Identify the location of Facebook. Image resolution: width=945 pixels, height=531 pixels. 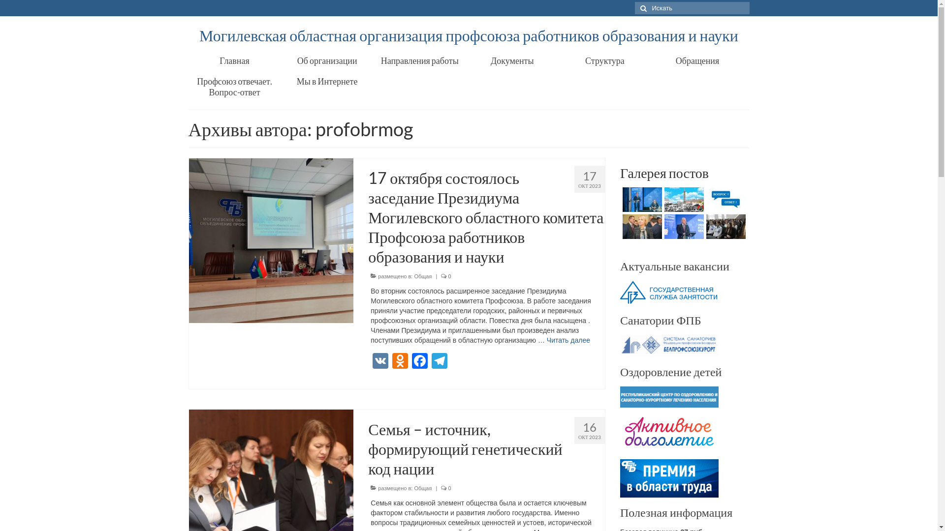
(420, 362).